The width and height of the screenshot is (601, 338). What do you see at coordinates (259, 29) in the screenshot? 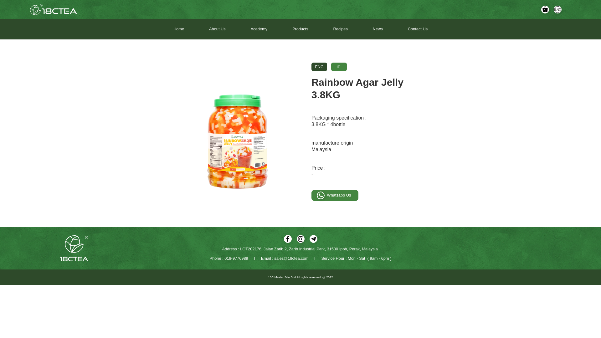
I see `Academy` at bounding box center [259, 29].